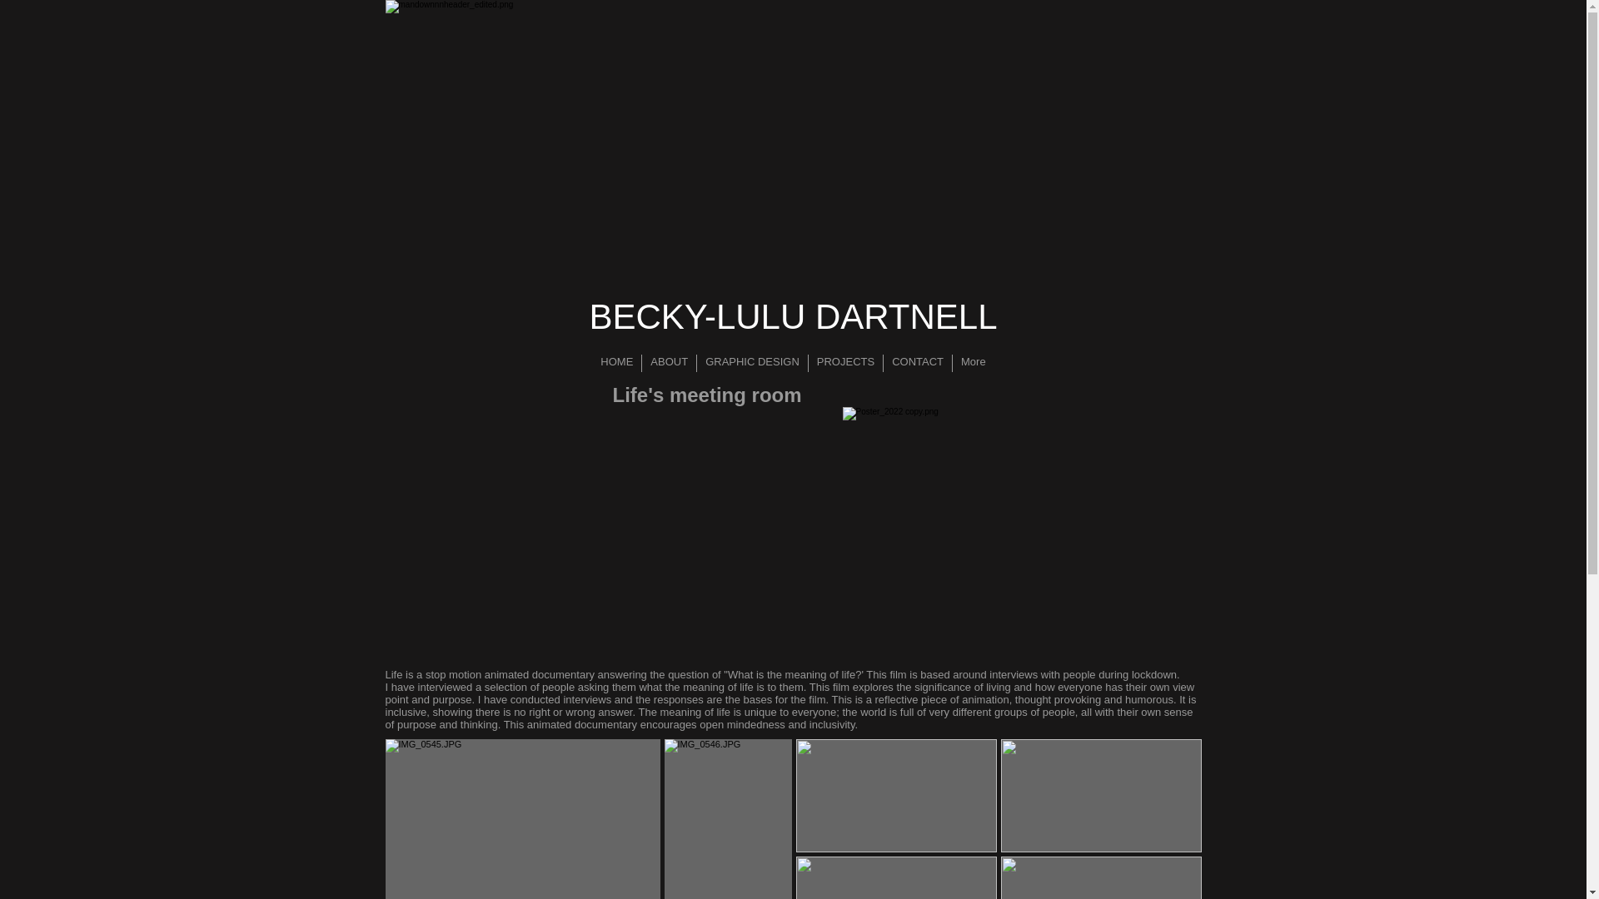  Describe the element at coordinates (918, 363) in the screenshot. I see `CONTACT` at that location.